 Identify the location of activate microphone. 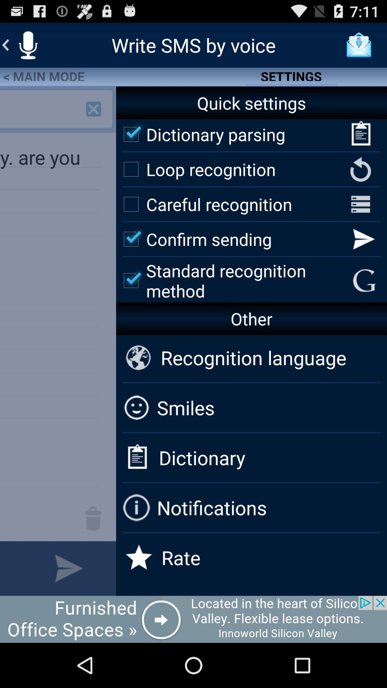
(28, 45).